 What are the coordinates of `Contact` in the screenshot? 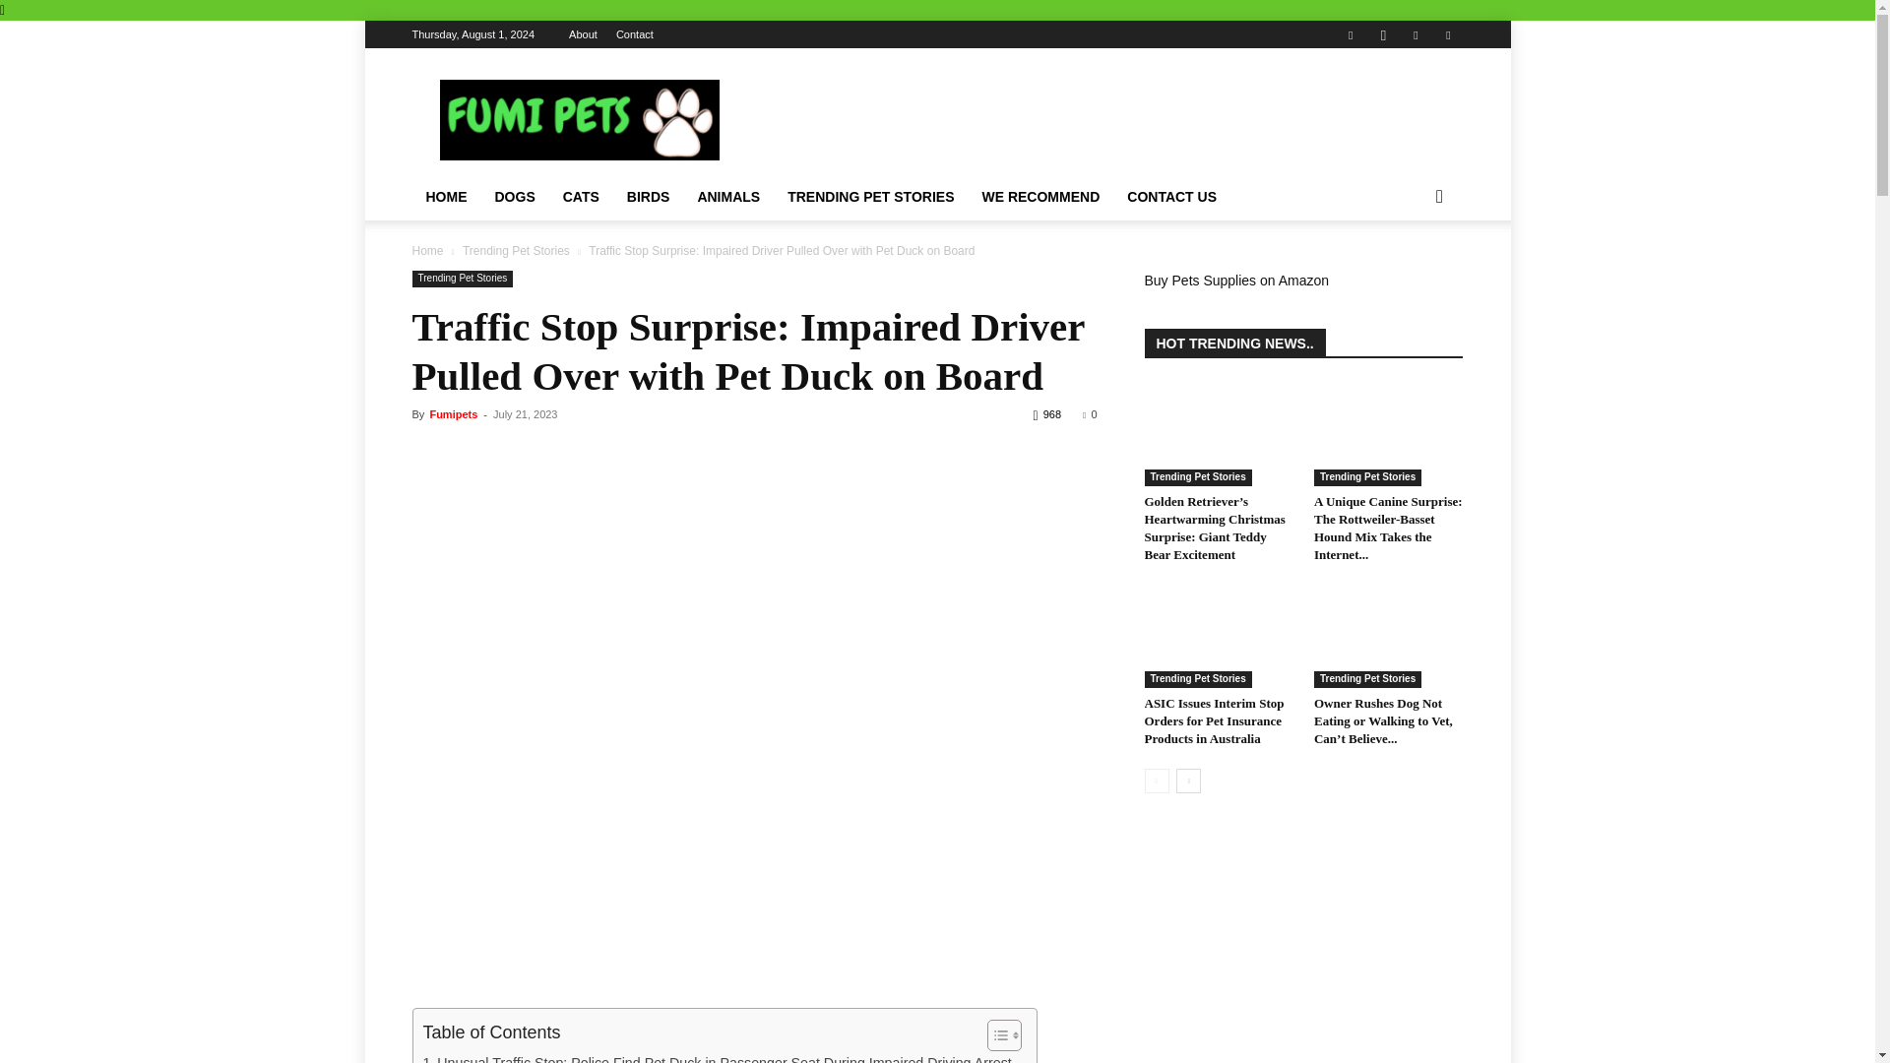 It's located at (634, 34).